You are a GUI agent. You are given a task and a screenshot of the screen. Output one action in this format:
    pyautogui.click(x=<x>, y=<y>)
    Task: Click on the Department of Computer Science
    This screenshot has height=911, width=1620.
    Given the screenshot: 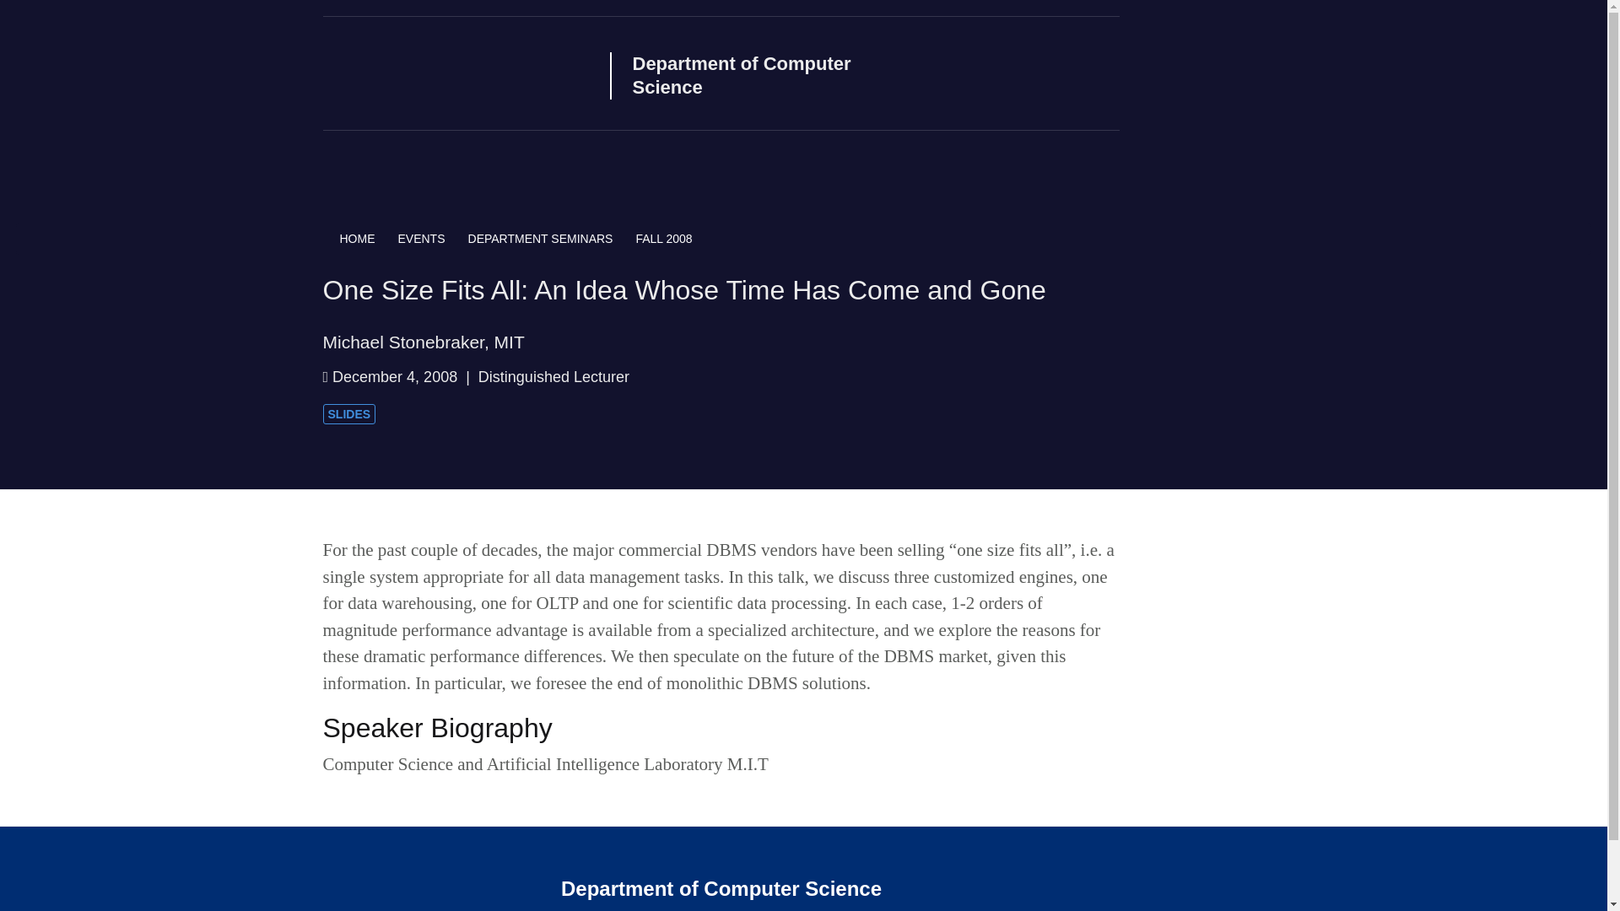 What is the action you would take?
    pyautogui.click(x=455, y=70)
    